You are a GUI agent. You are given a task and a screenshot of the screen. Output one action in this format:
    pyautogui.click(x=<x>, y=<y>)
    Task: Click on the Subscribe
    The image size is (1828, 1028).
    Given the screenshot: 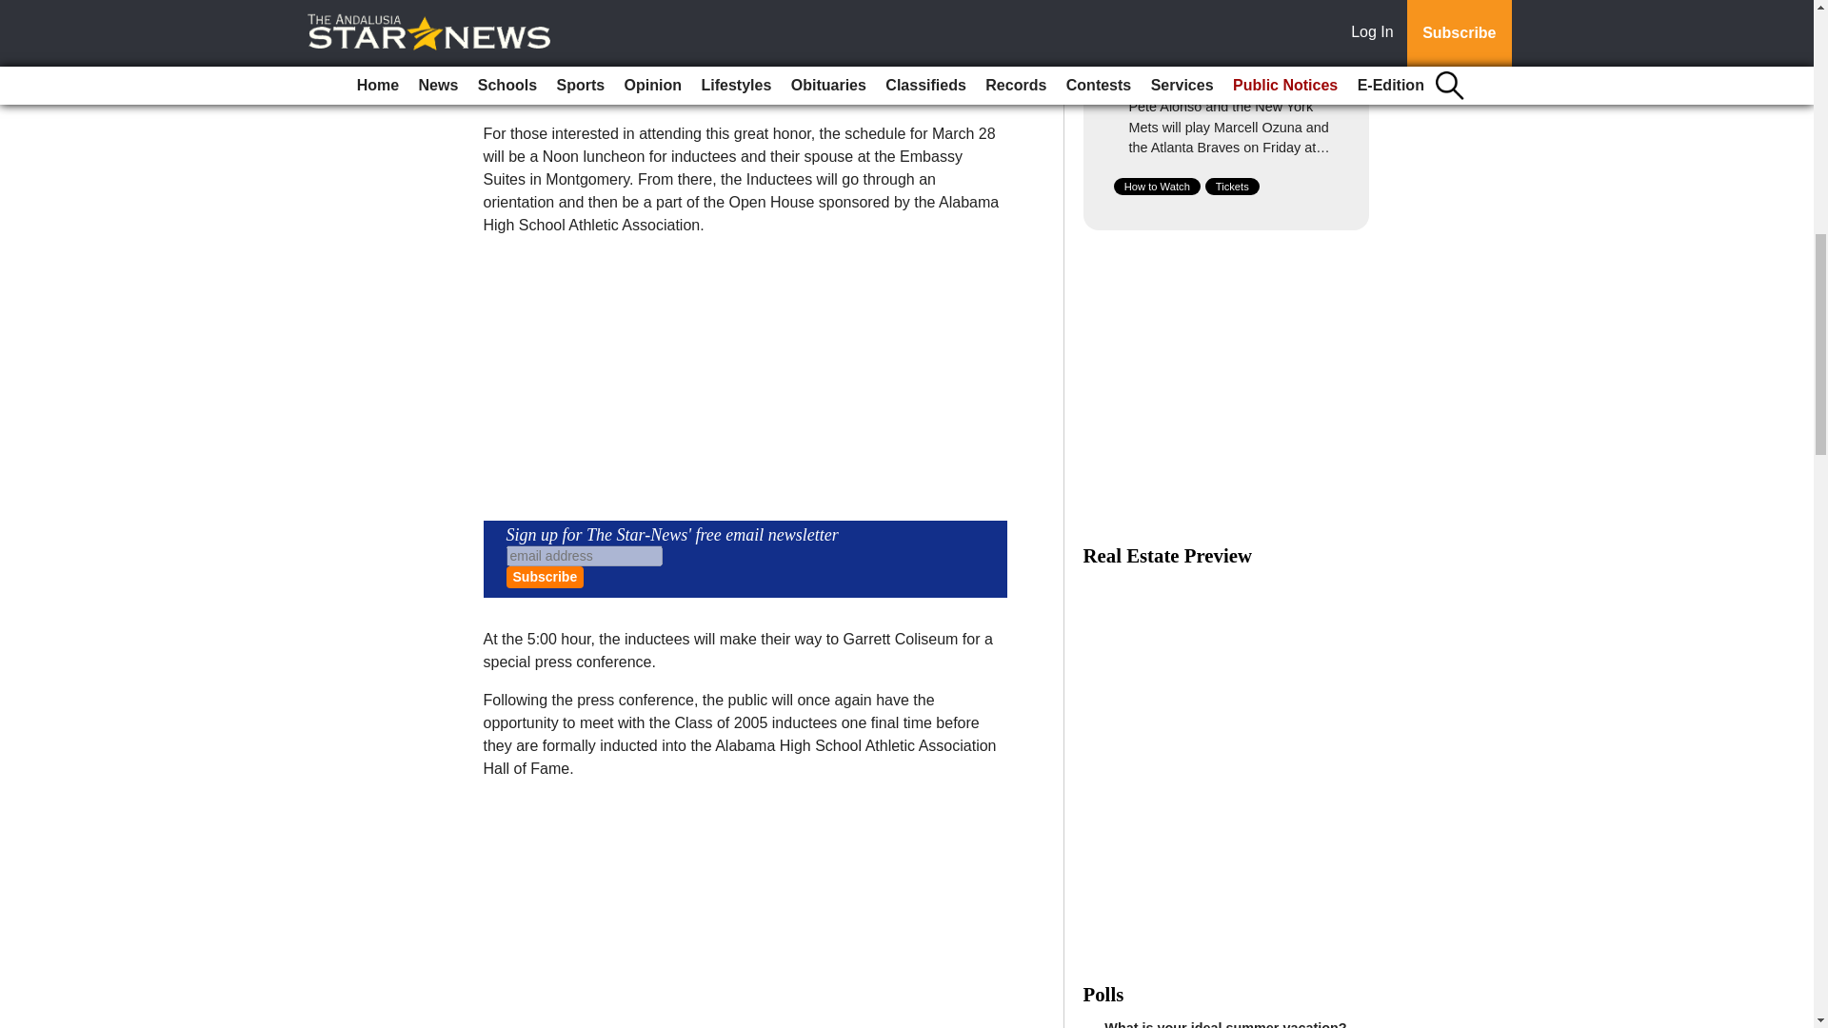 What is the action you would take?
    pyautogui.click(x=545, y=577)
    